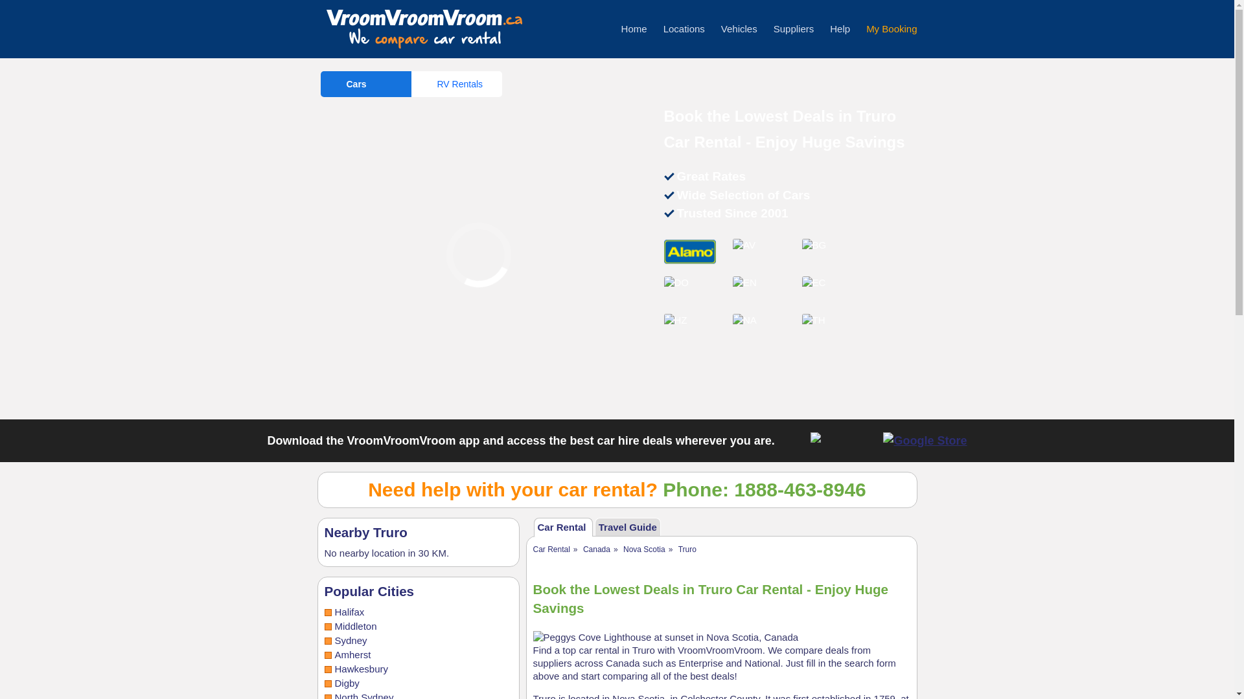 This screenshot has width=1244, height=699. I want to click on Locations, so click(684, 28).